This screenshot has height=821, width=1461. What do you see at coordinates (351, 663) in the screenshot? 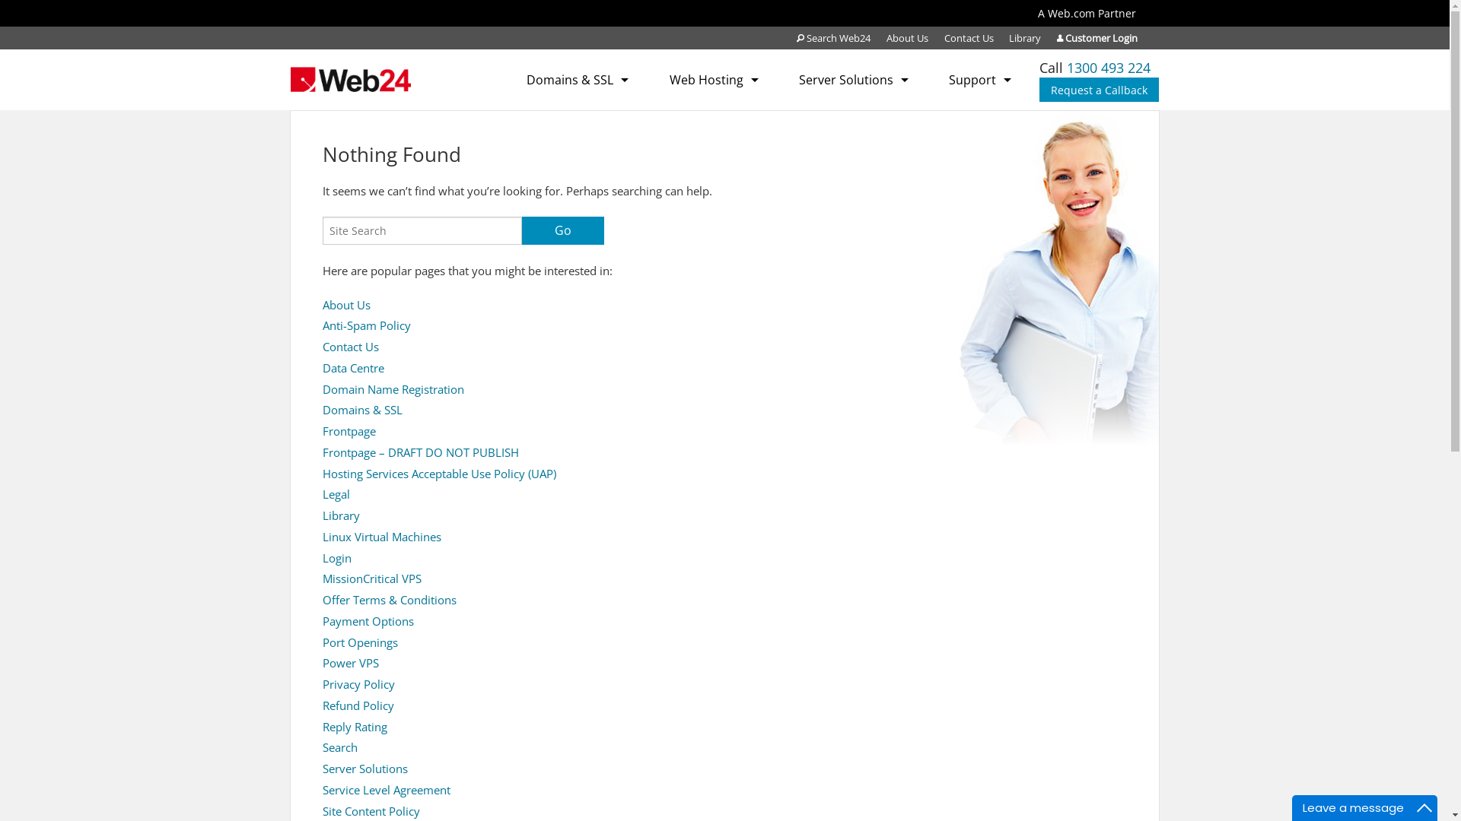
I see `Power VPS` at bounding box center [351, 663].